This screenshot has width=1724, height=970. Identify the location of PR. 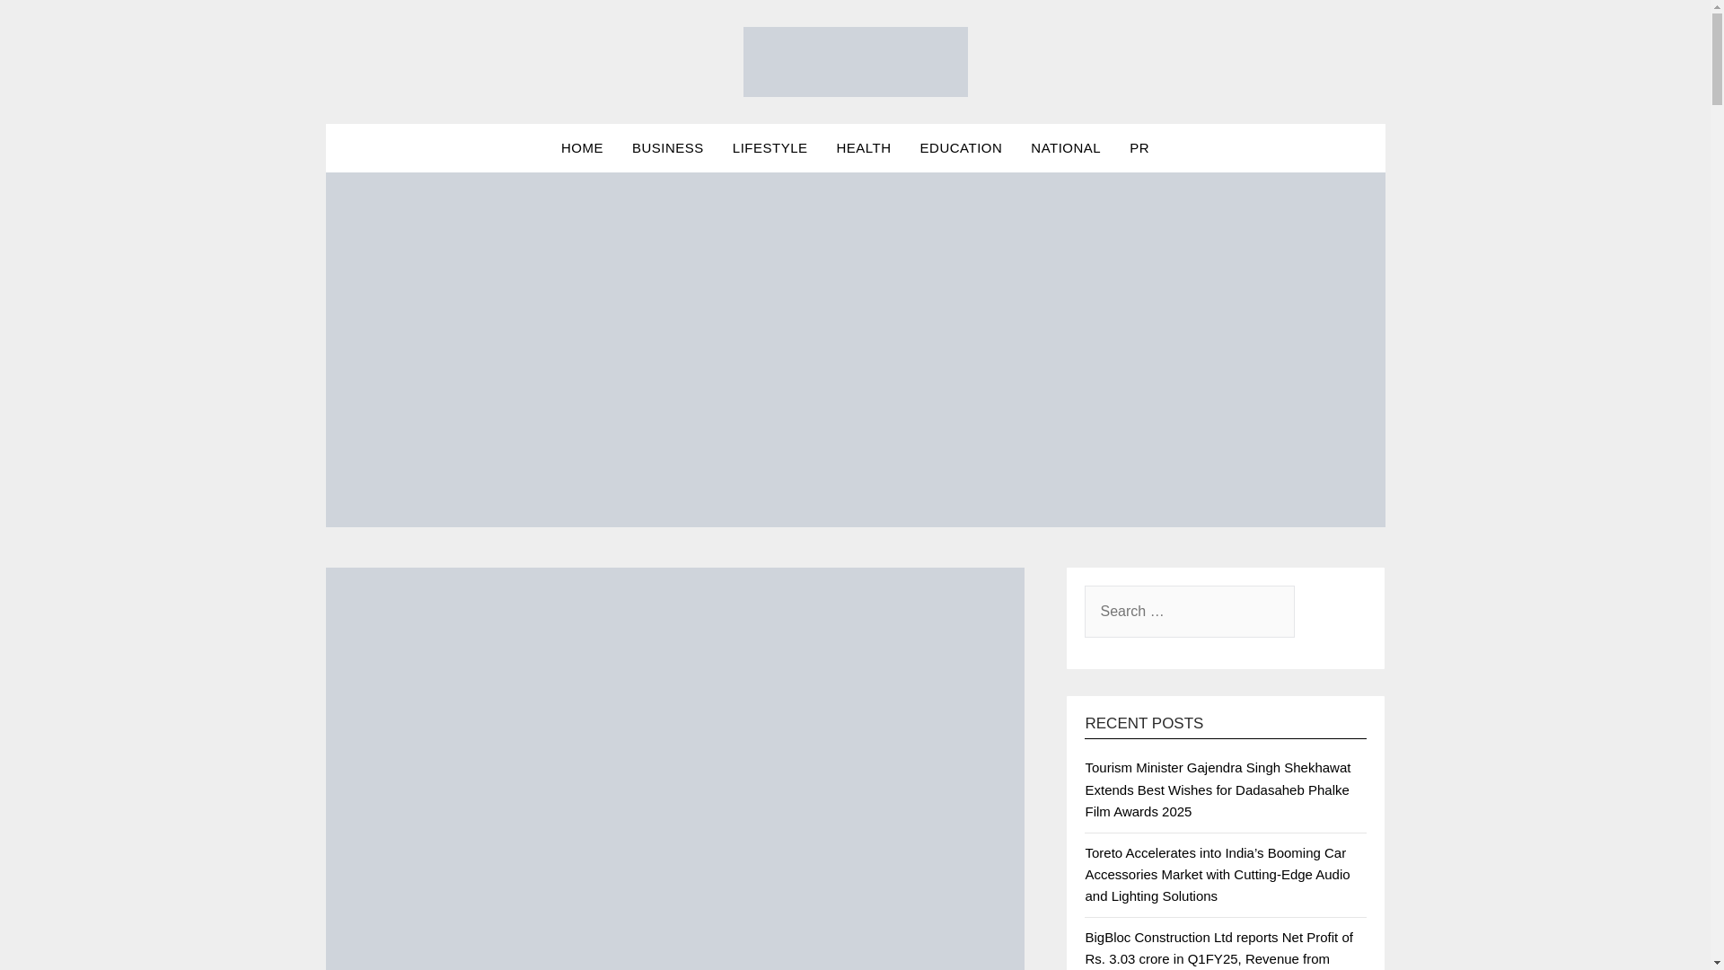
(1139, 148).